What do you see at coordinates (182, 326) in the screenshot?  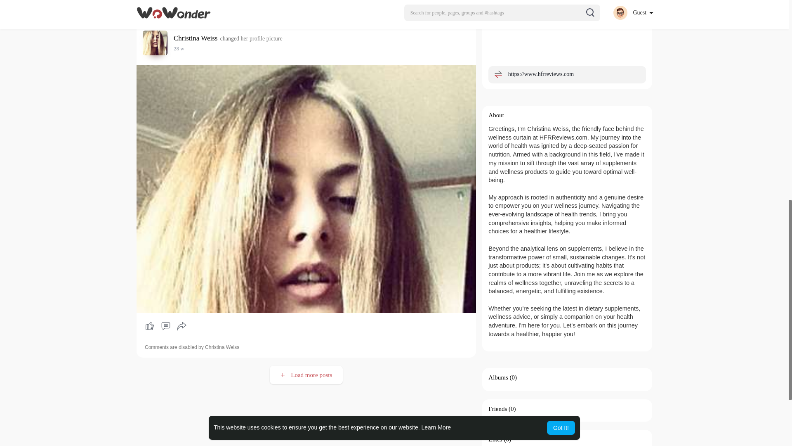 I see `Share` at bounding box center [182, 326].